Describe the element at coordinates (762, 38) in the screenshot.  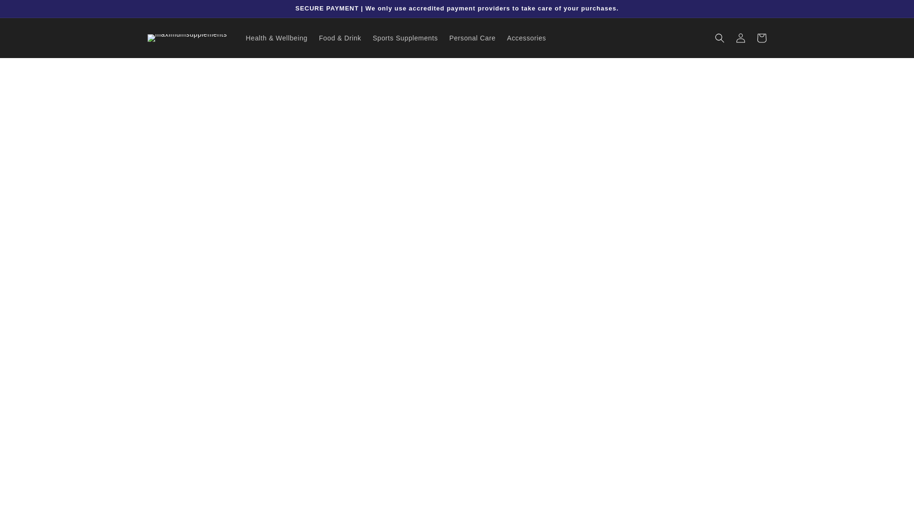
I see `Cart` at that location.